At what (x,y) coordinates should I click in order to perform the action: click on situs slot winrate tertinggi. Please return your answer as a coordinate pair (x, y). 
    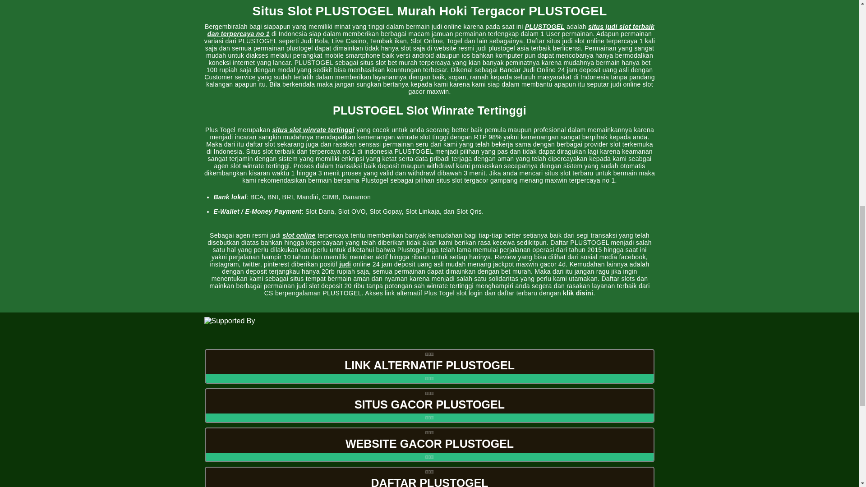
    Looking at the image, I should click on (313, 129).